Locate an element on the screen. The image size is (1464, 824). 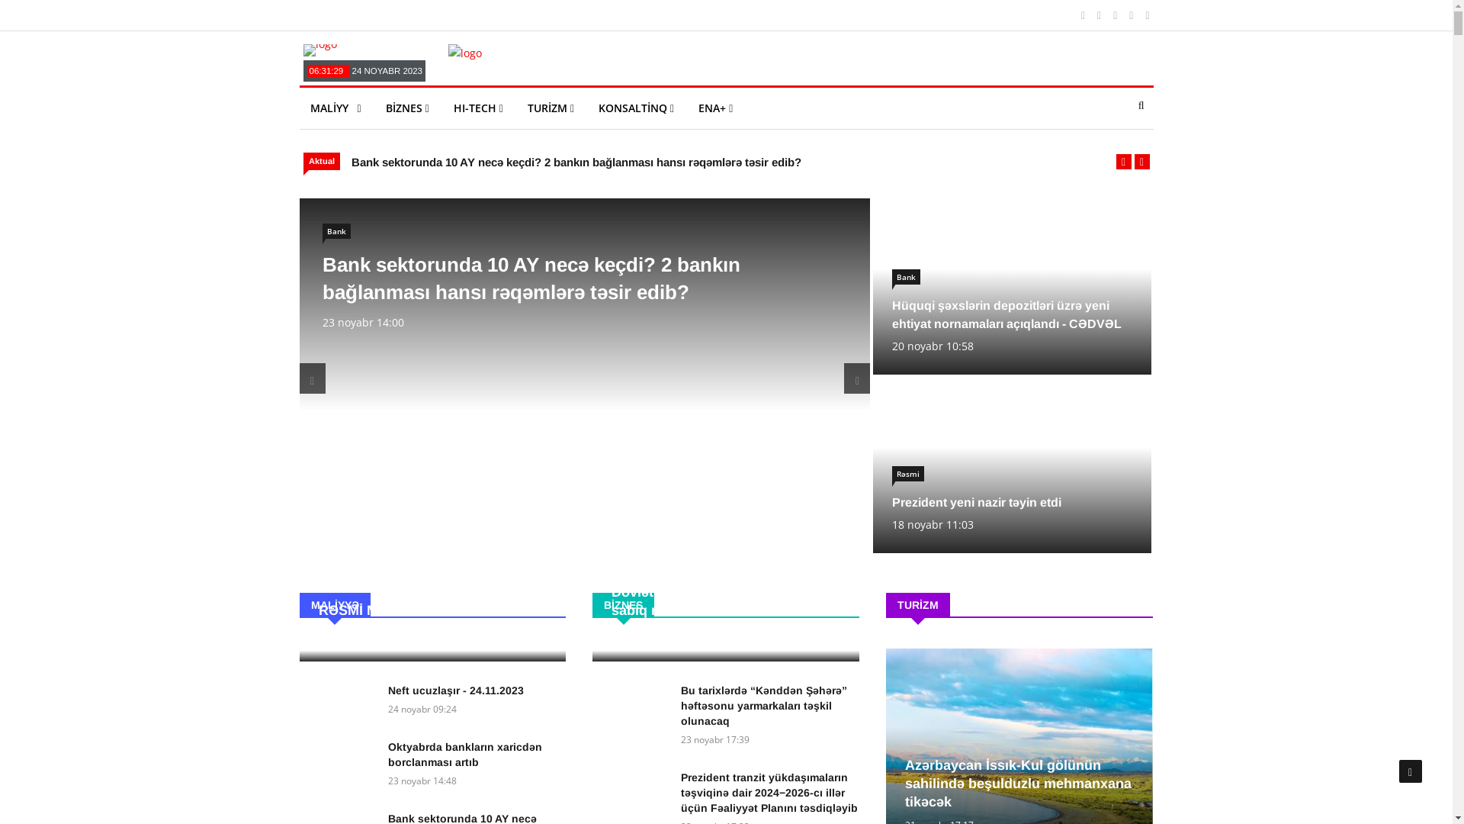
Back to Top is located at coordinates (1411, 771).